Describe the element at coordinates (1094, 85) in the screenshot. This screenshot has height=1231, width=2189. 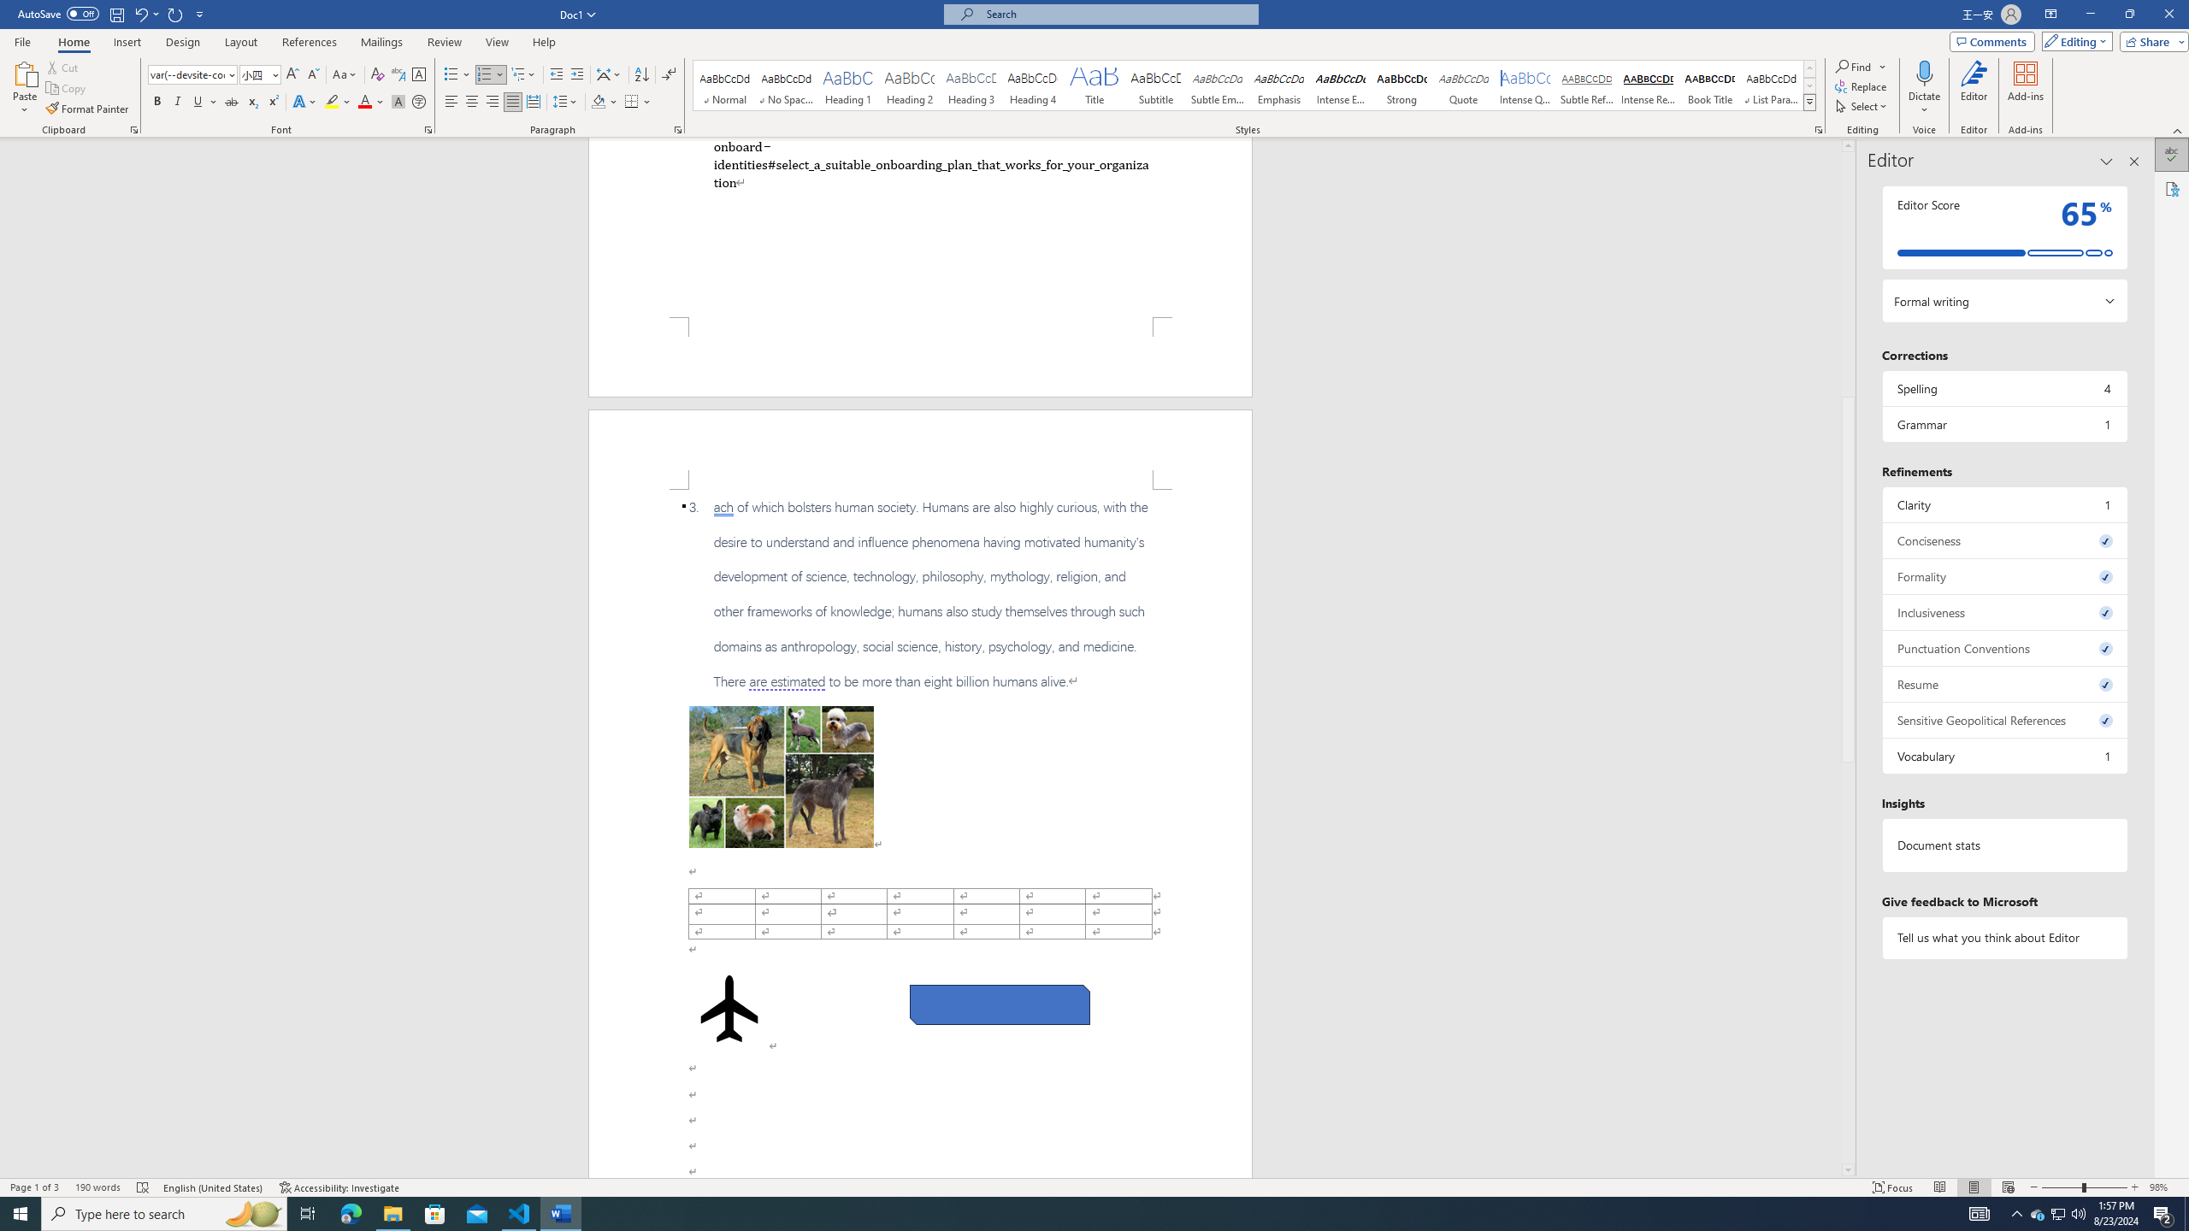
I see `Title` at that location.